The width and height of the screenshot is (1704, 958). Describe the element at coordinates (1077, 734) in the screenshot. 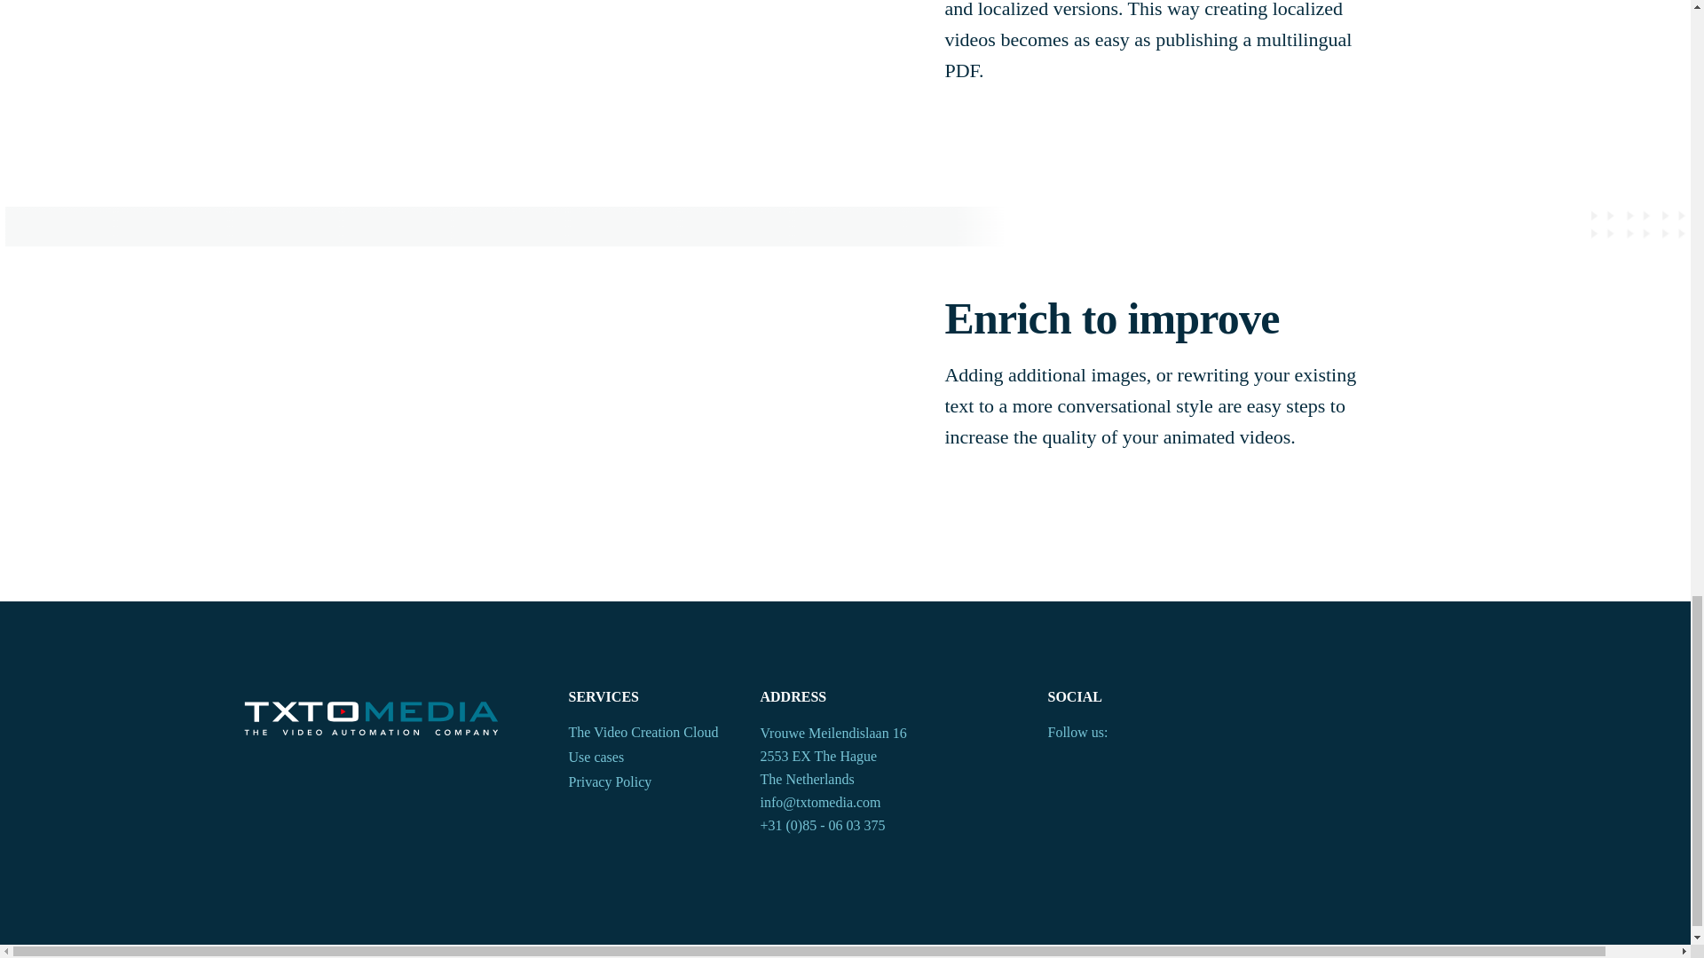

I see `Follow us:` at that location.